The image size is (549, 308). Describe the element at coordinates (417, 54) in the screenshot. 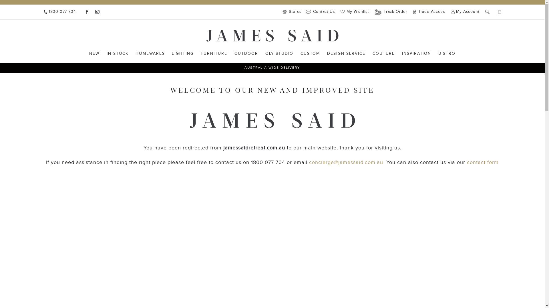

I see `INSPIRATION` at that location.